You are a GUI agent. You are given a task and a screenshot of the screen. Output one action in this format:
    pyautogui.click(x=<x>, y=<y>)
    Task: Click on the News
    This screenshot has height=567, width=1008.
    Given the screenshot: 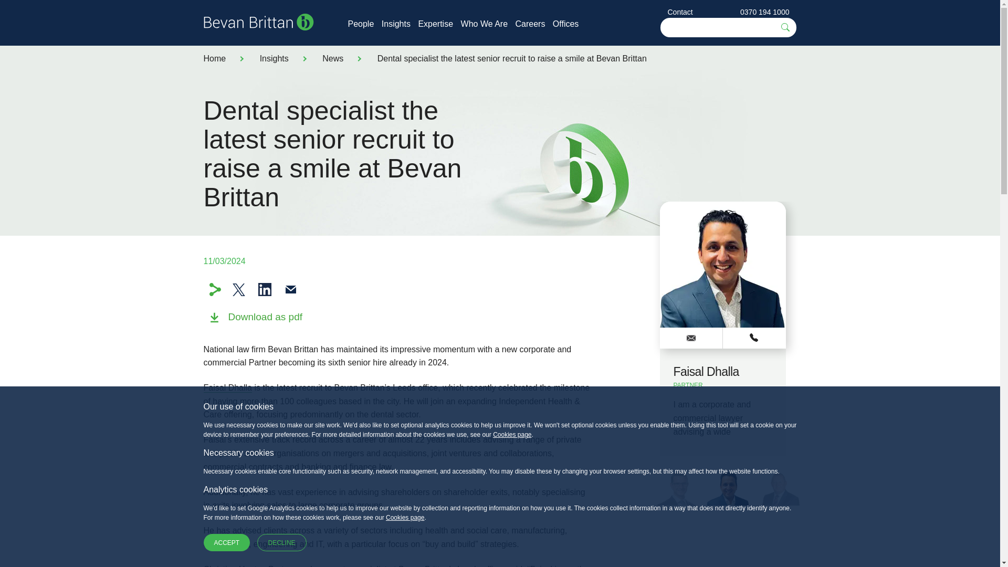 What is the action you would take?
    pyautogui.click(x=333, y=58)
    